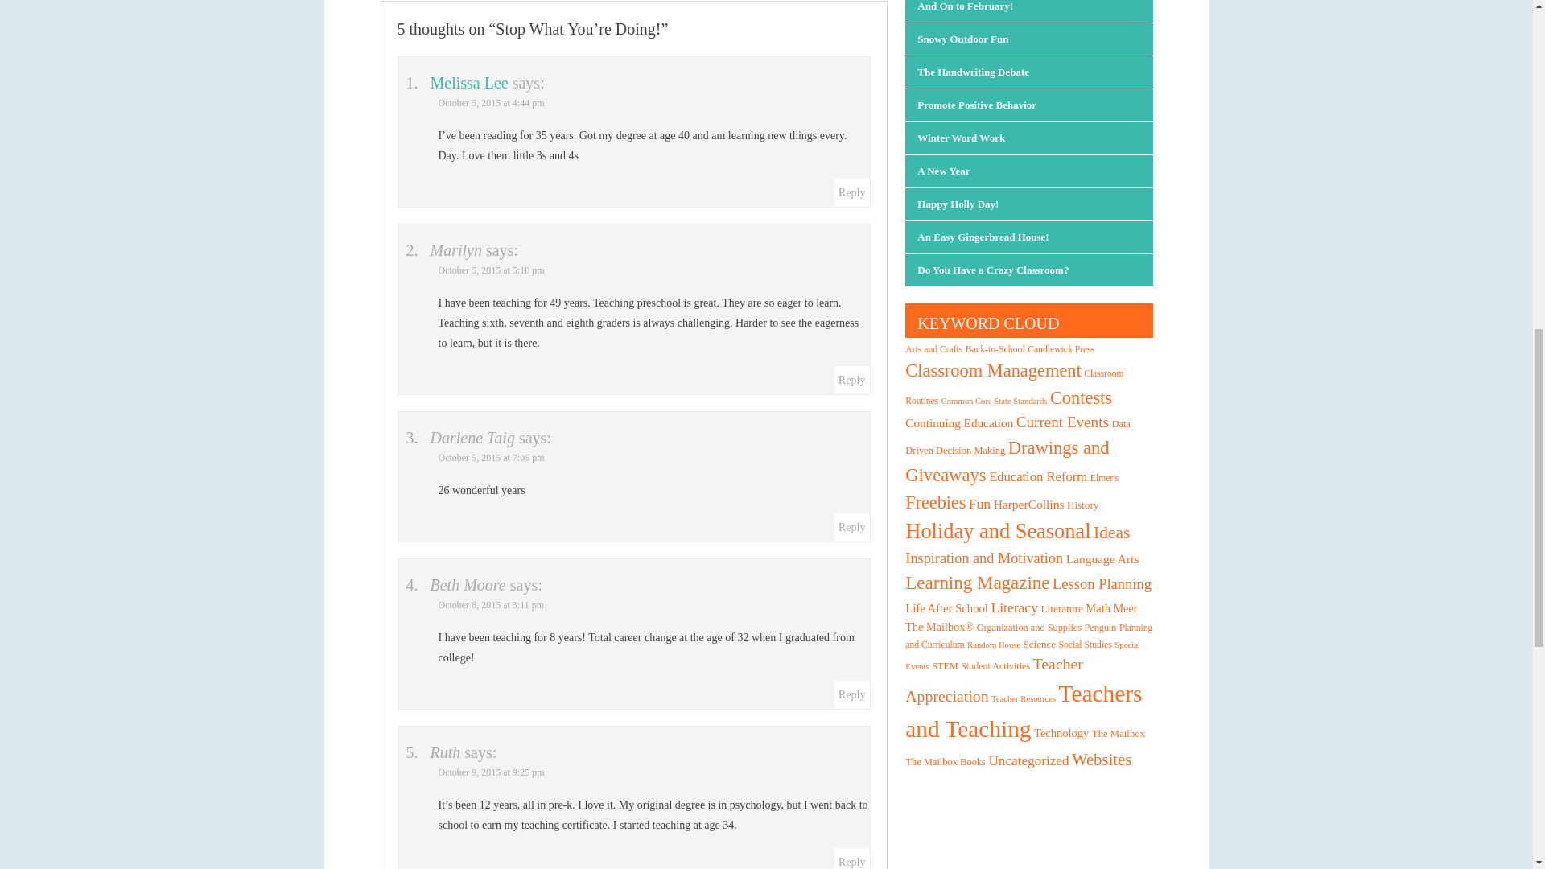 The width and height of the screenshot is (1545, 869). I want to click on Reply, so click(851, 380).